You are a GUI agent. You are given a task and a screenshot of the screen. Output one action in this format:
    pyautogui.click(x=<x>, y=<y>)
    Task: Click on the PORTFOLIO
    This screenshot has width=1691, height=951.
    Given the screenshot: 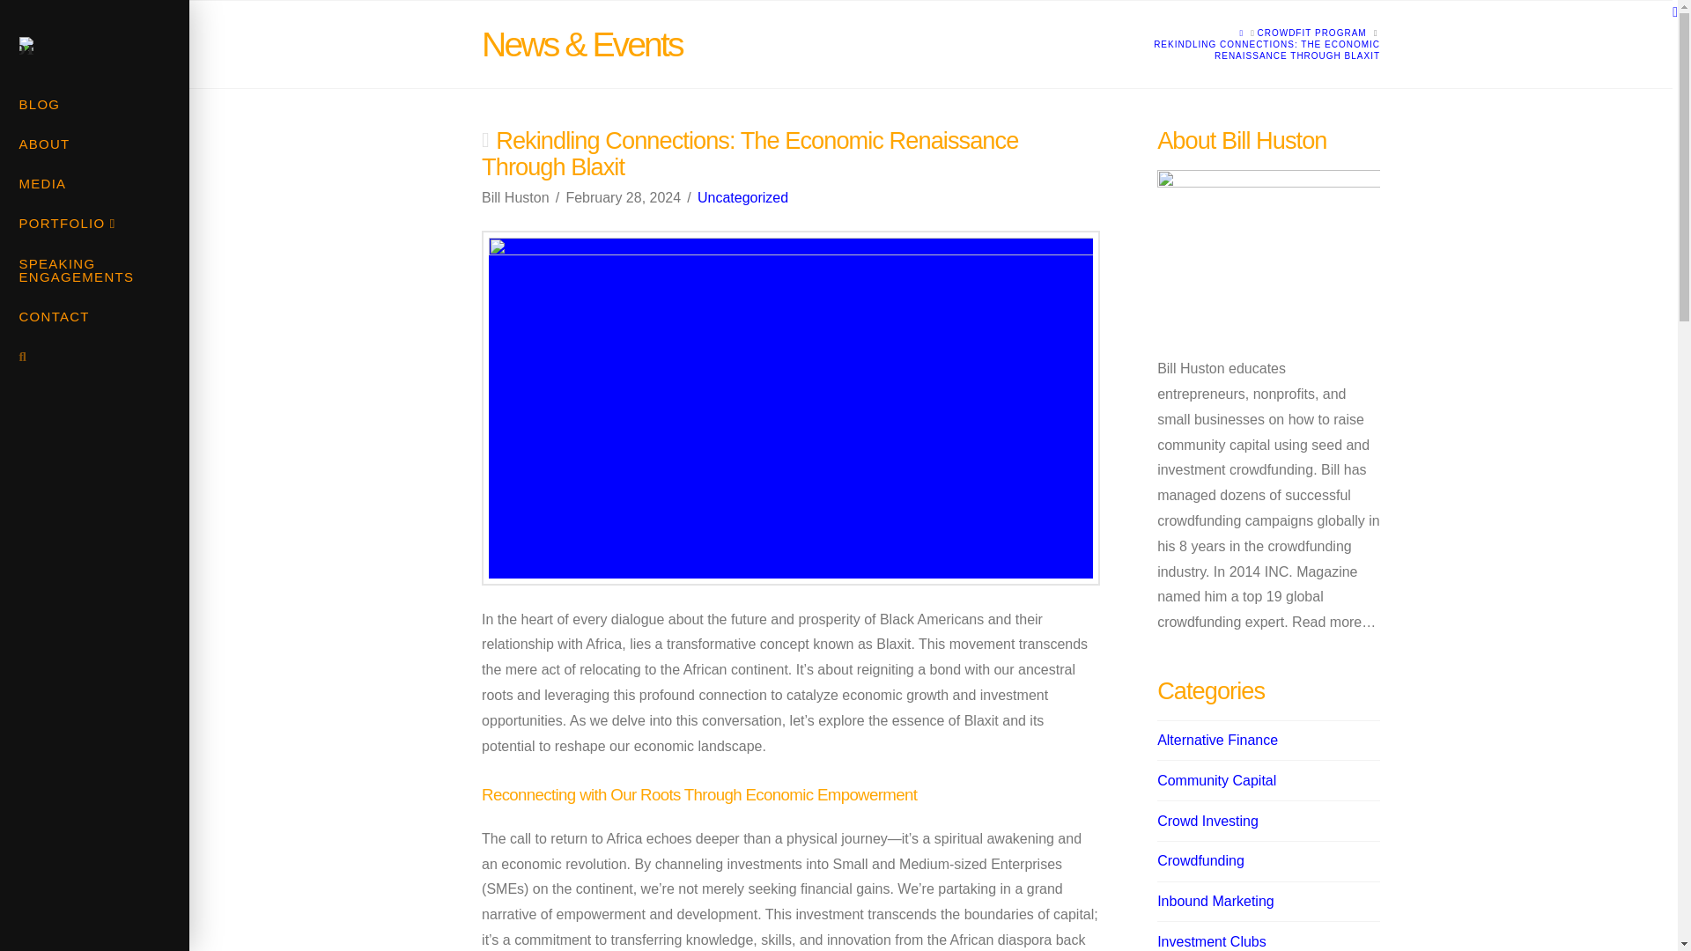 What is the action you would take?
    pyautogui.click(x=95, y=225)
    